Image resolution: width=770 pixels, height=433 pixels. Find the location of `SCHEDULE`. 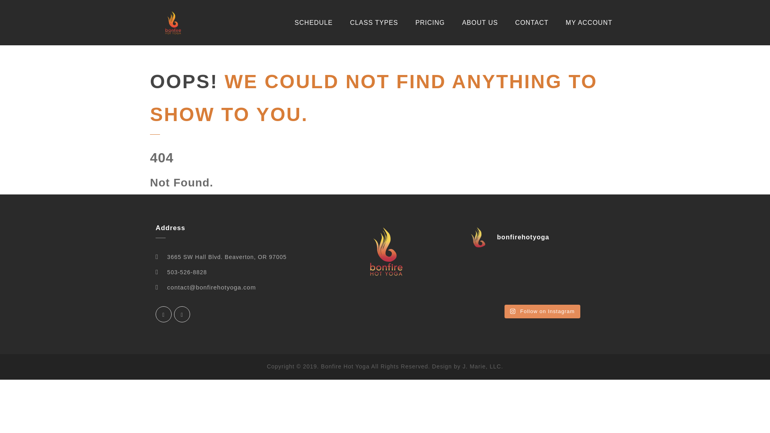

SCHEDULE is located at coordinates (314, 22).